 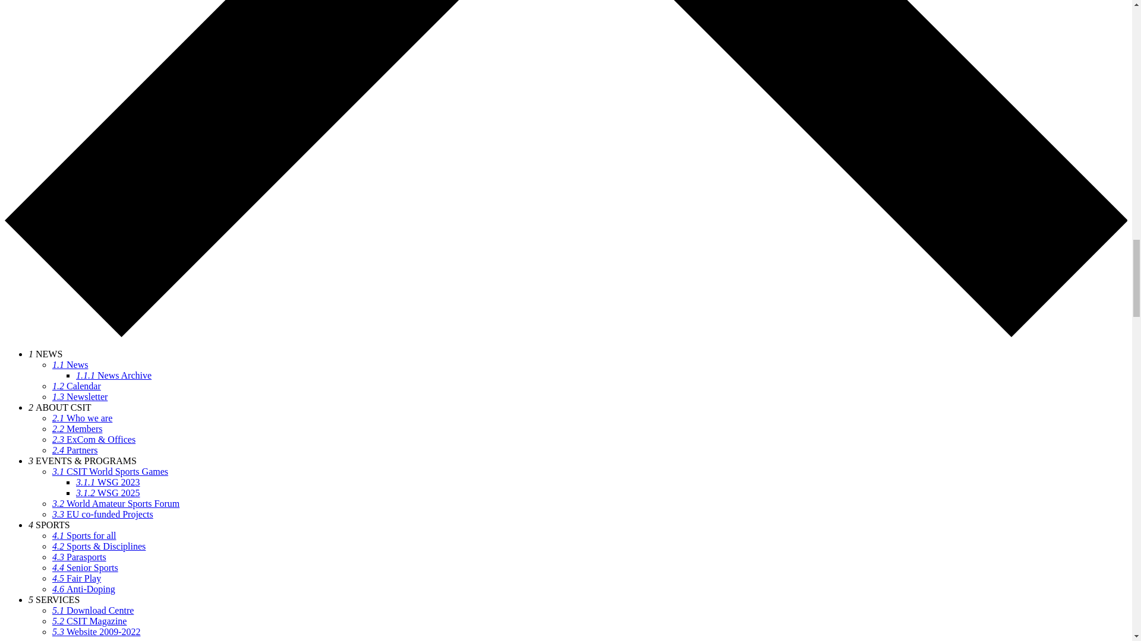 I want to click on 4.5 Fair Play, so click(x=77, y=578).